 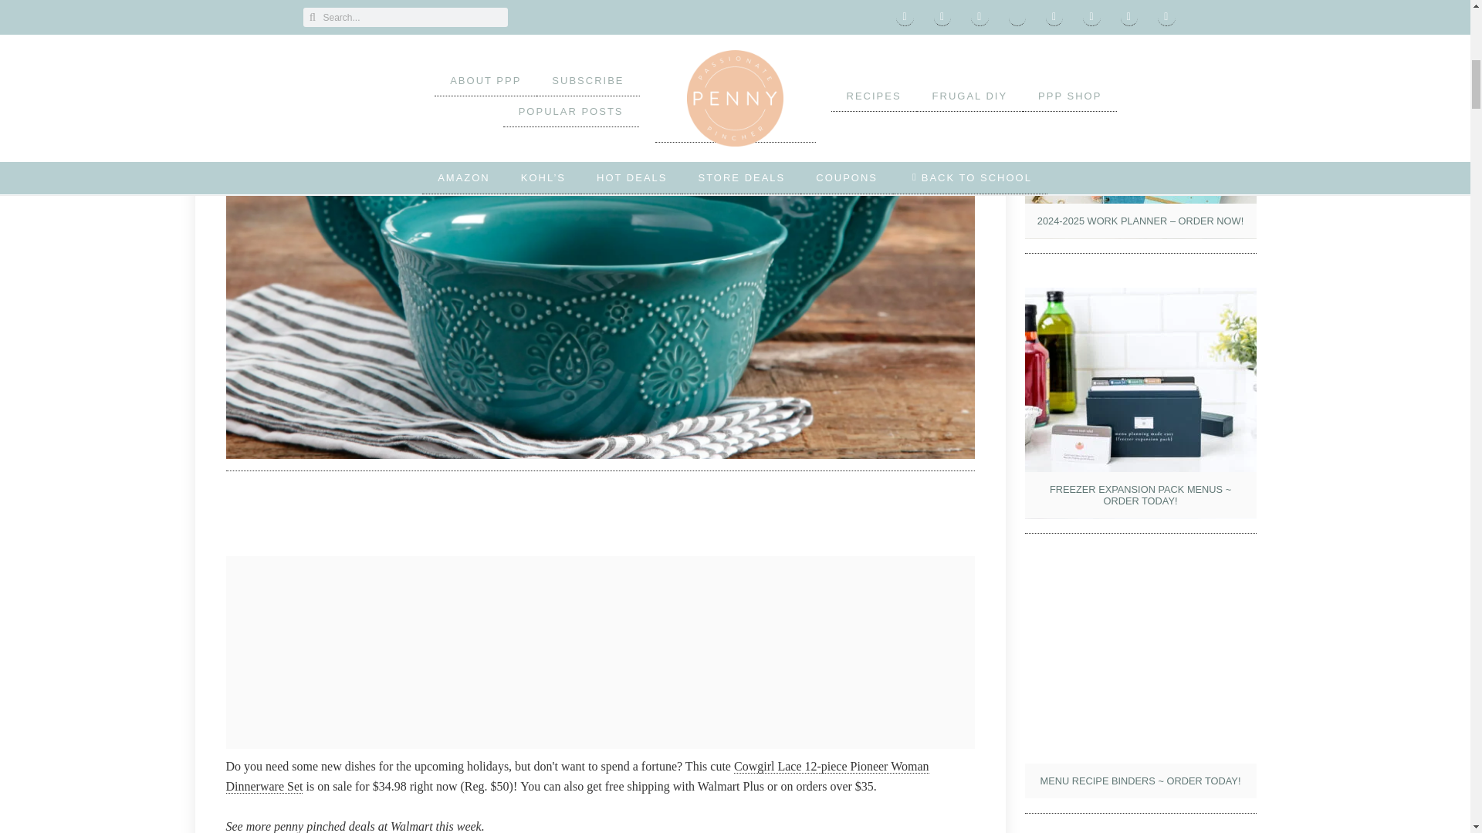 What do you see at coordinates (1141, 123) in the screenshot?
I see `Work Planner - Order Now!` at bounding box center [1141, 123].